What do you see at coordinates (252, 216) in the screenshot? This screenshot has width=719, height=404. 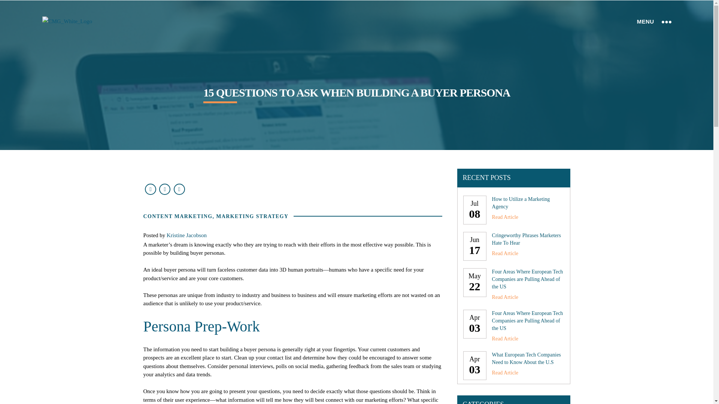 I see `MARKETING STRATEGY` at bounding box center [252, 216].